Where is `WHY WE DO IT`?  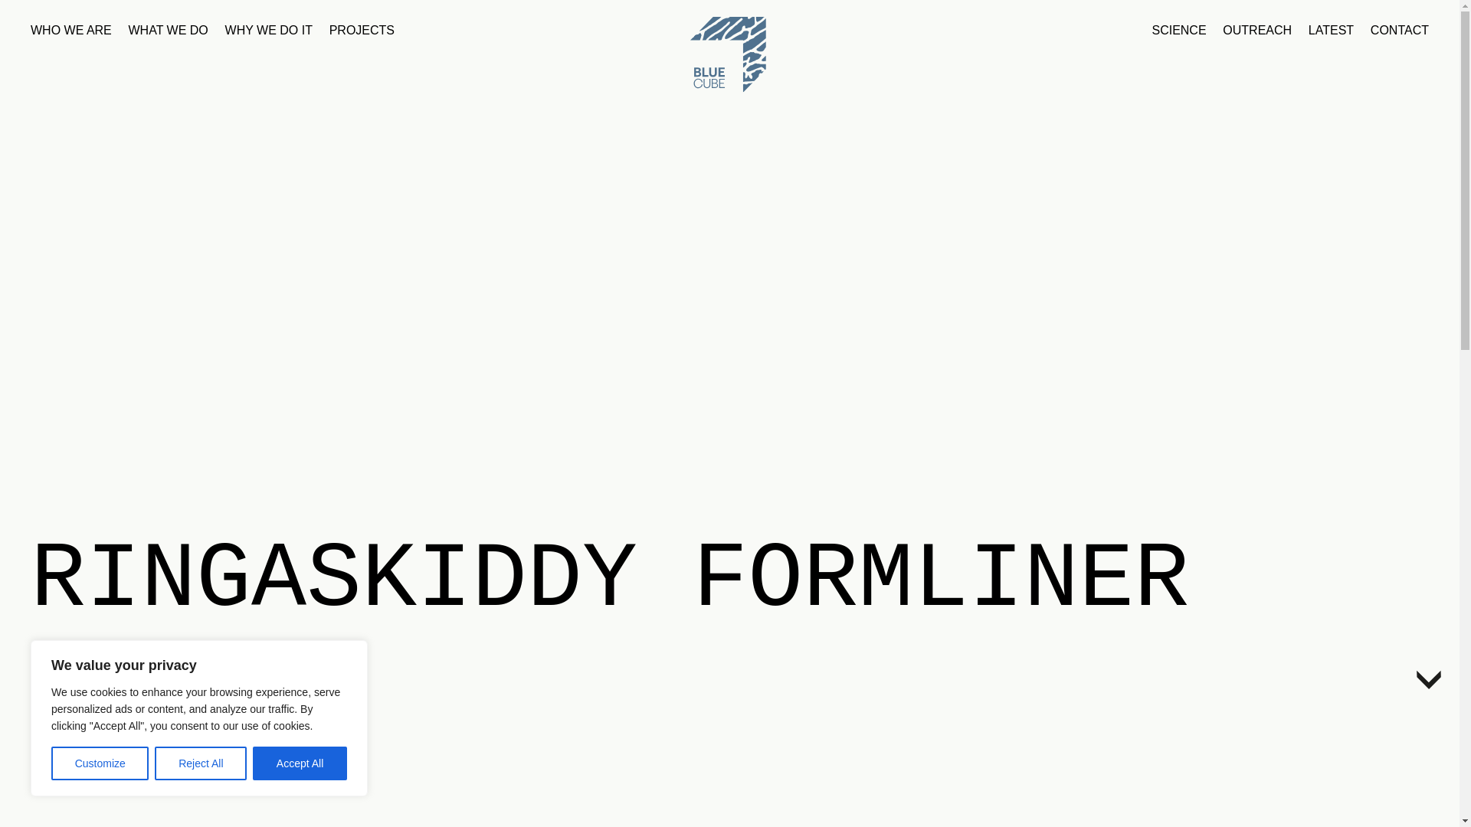
WHY WE DO IT is located at coordinates (268, 32).